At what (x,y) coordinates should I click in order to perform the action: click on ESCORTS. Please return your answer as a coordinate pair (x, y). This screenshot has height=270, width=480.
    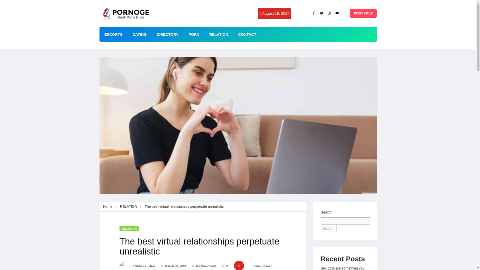
    Looking at the image, I should click on (113, 34).